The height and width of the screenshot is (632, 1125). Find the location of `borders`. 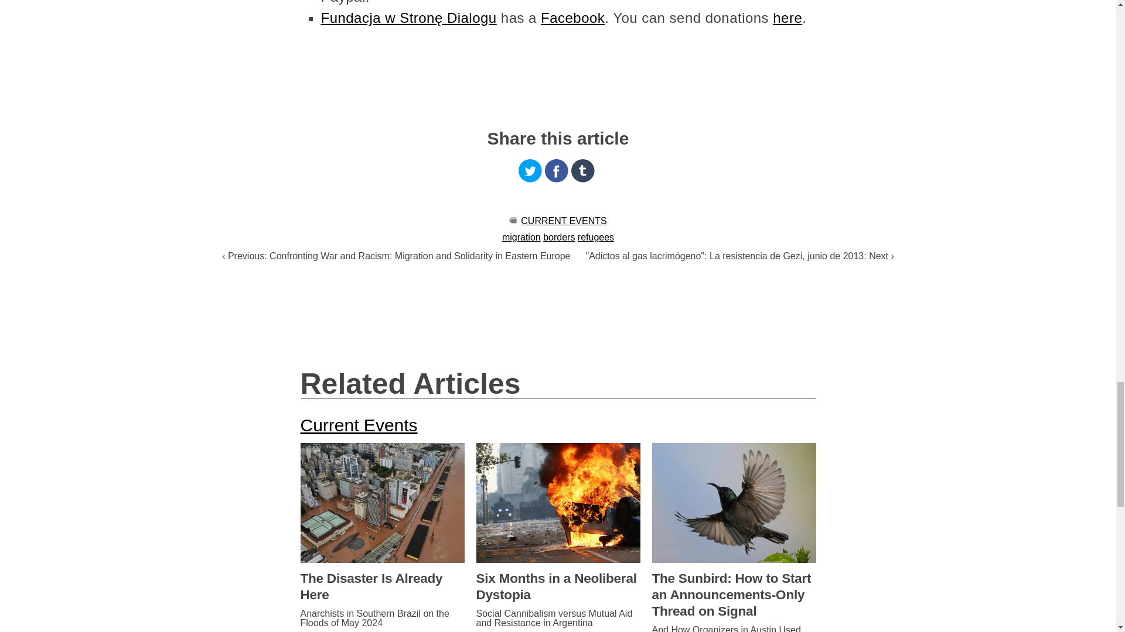

borders is located at coordinates (559, 237).